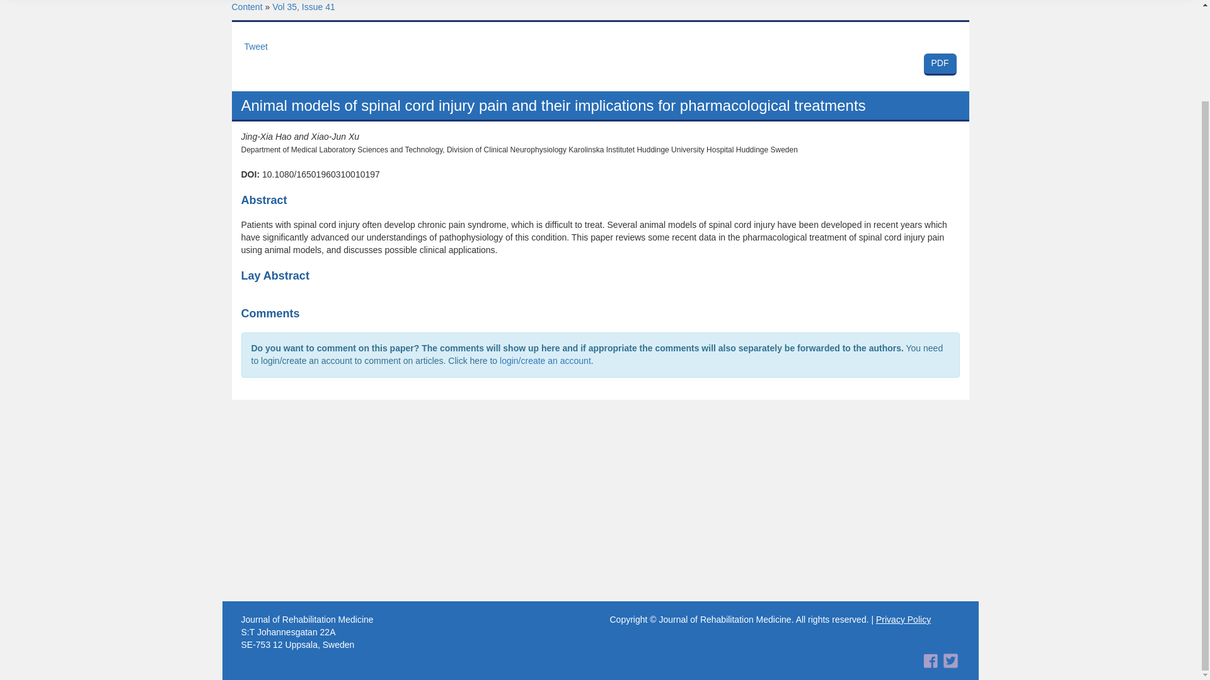 The image size is (1210, 680). I want to click on Vol 35, Issue 41, so click(600, 63).